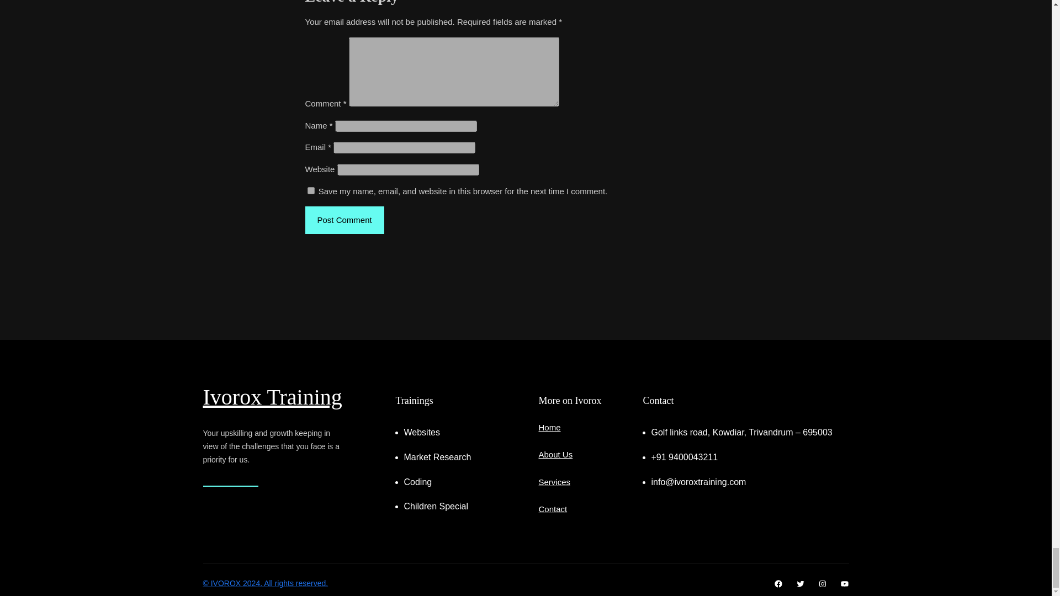  I want to click on Home, so click(549, 427).